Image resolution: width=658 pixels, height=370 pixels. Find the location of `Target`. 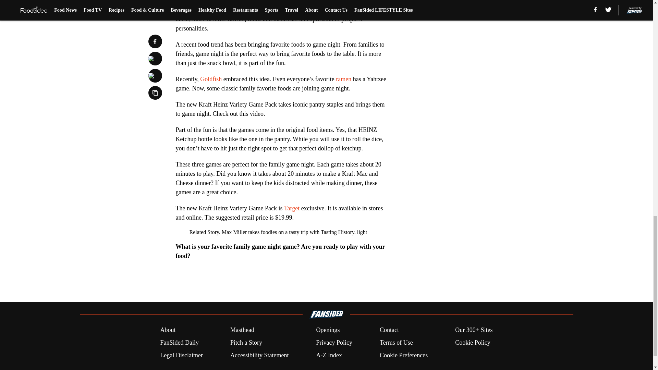

Target is located at coordinates (292, 208).